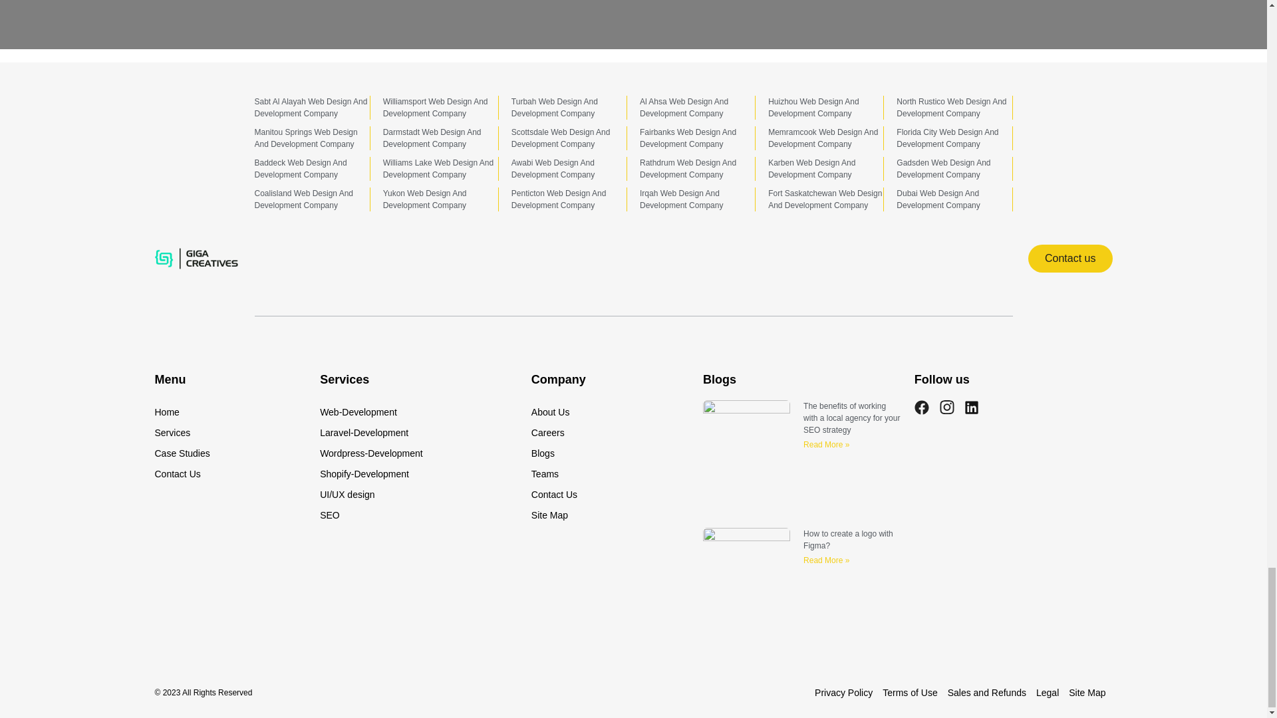  What do you see at coordinates (814, 108) in the screenshot?
I see `Huizhou Web Design And Development Company` at bounding box center [814, 108].